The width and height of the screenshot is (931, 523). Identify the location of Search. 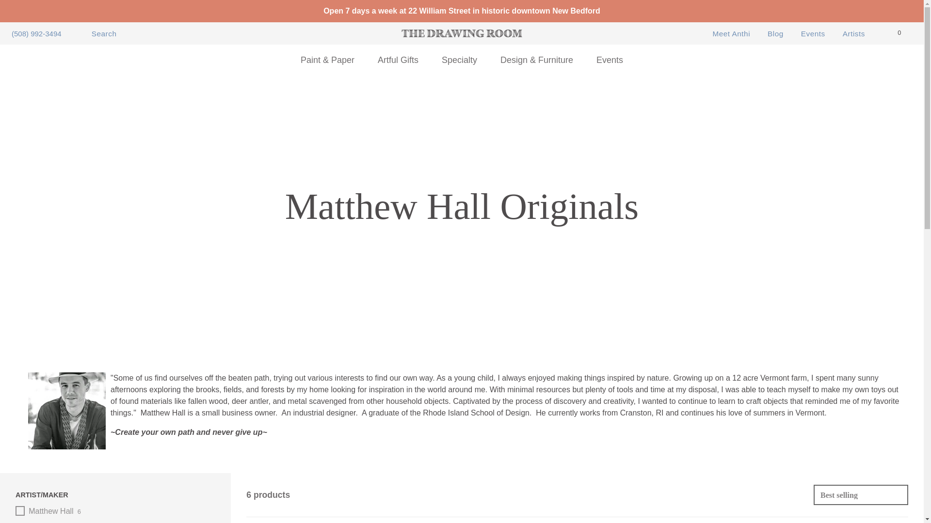
(97, 34).